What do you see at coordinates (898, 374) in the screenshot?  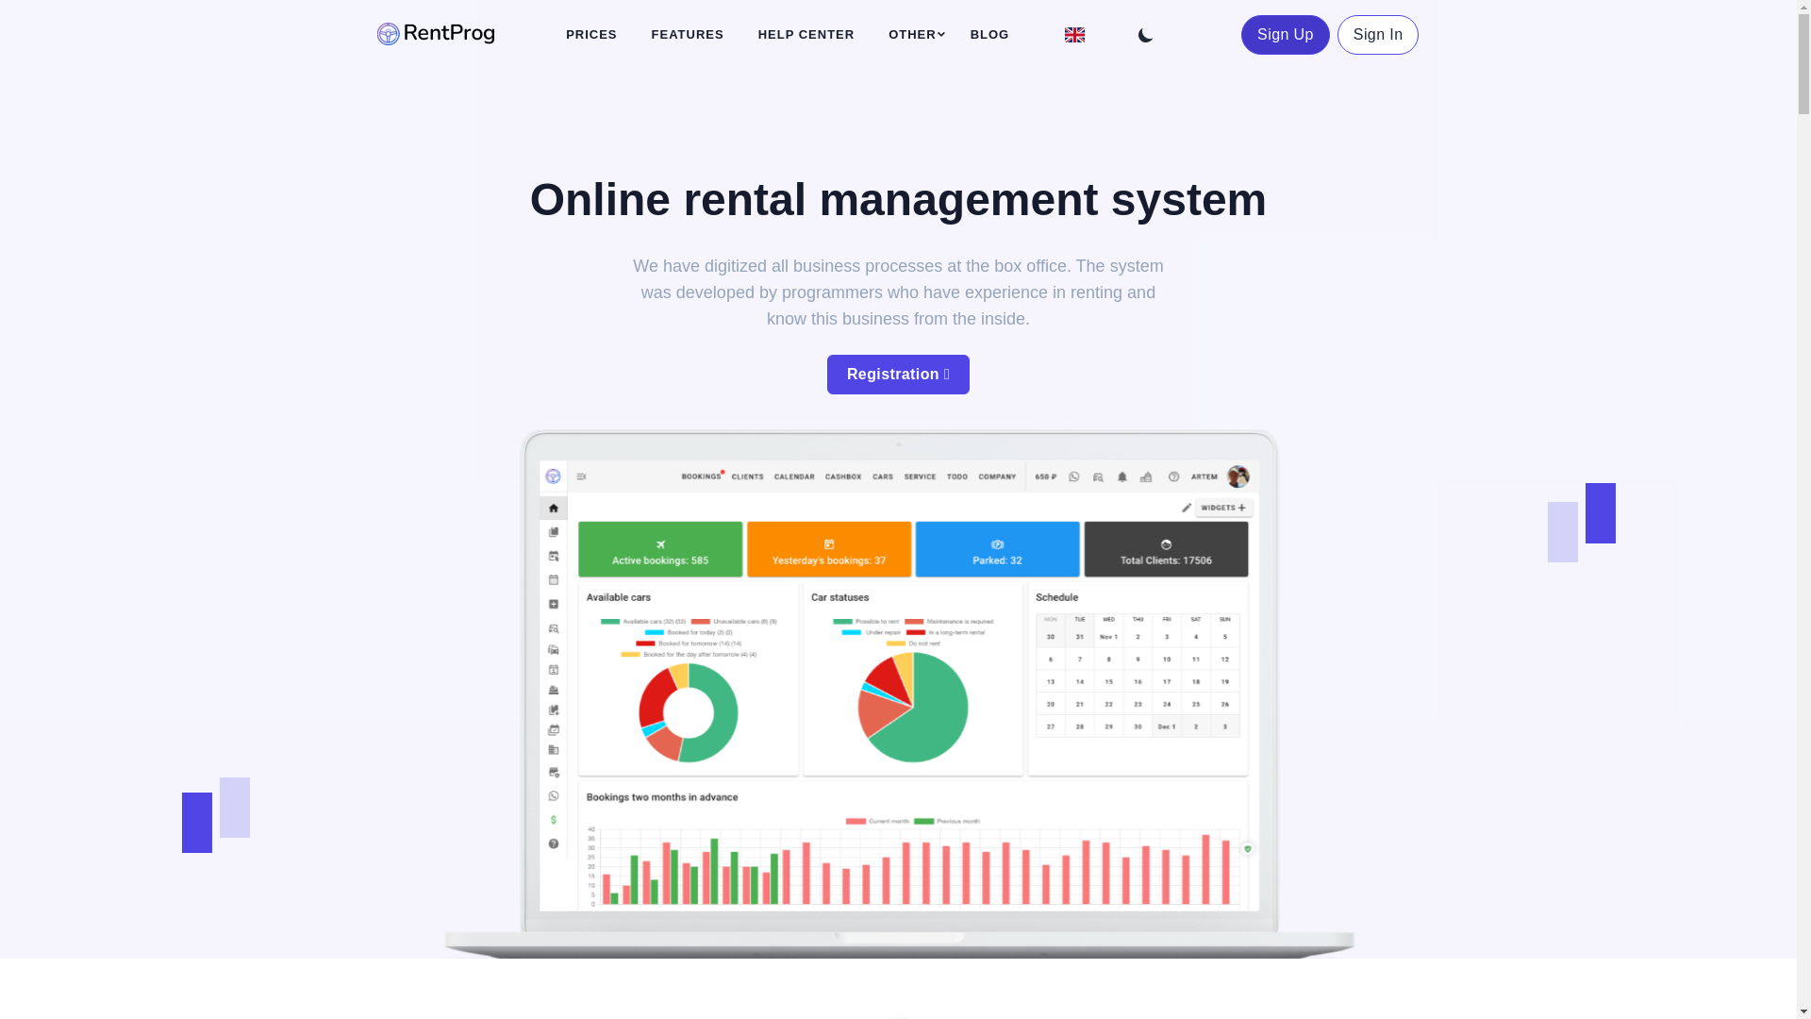 I see `Registration` at bounding box center [898, 374].